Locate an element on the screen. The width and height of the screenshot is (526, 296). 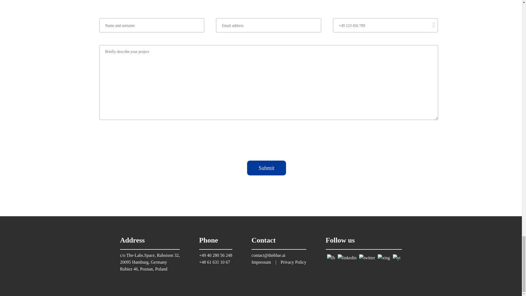
Submit is located at coordinates (267, 168).